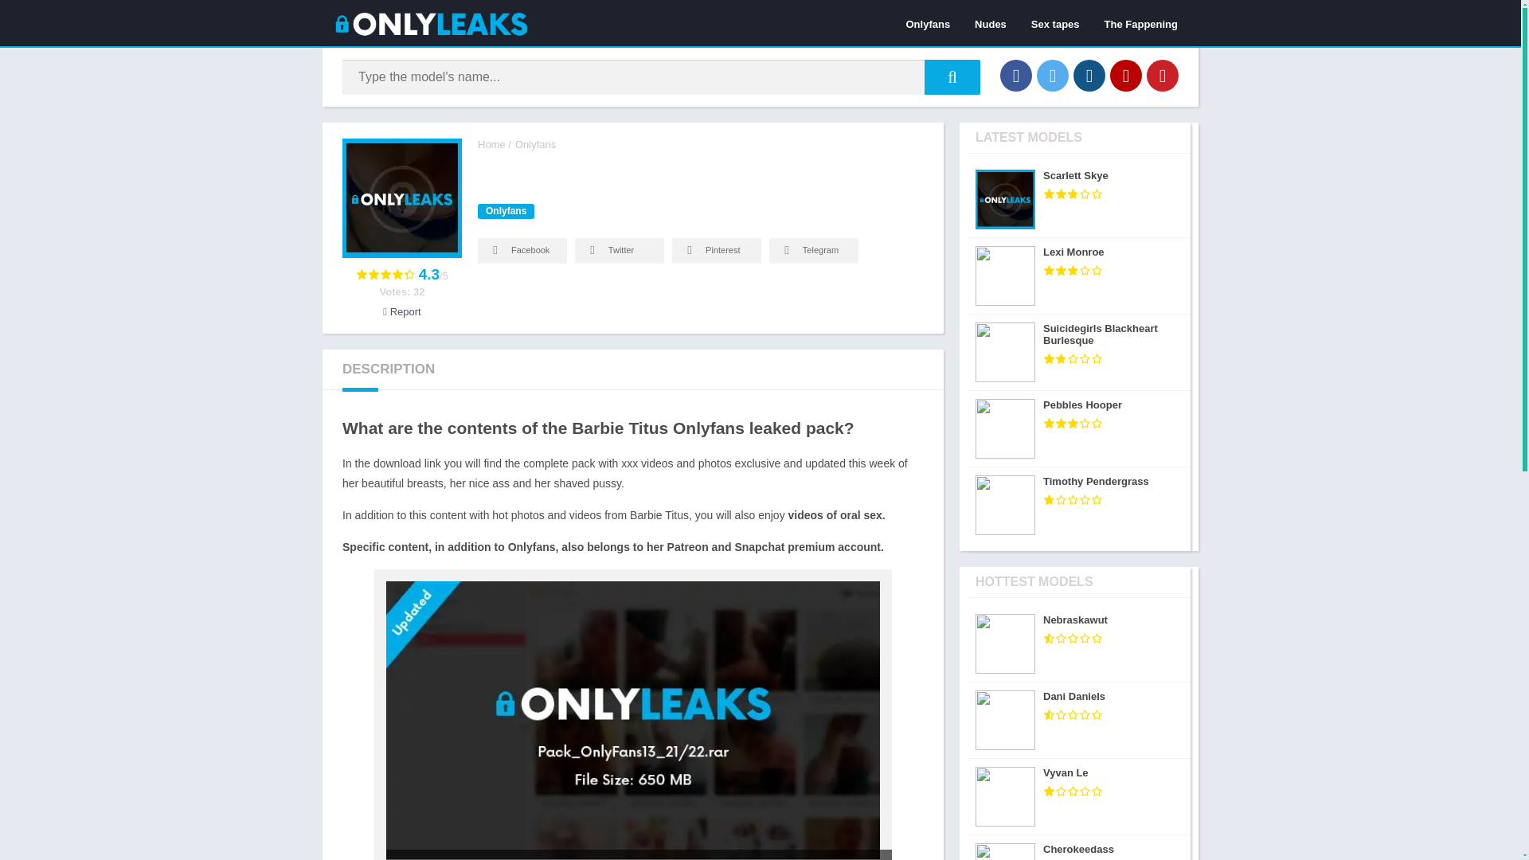 This screenshot has height=860, width=1529. I want to click on Type the model's name..., so click(952, 76).